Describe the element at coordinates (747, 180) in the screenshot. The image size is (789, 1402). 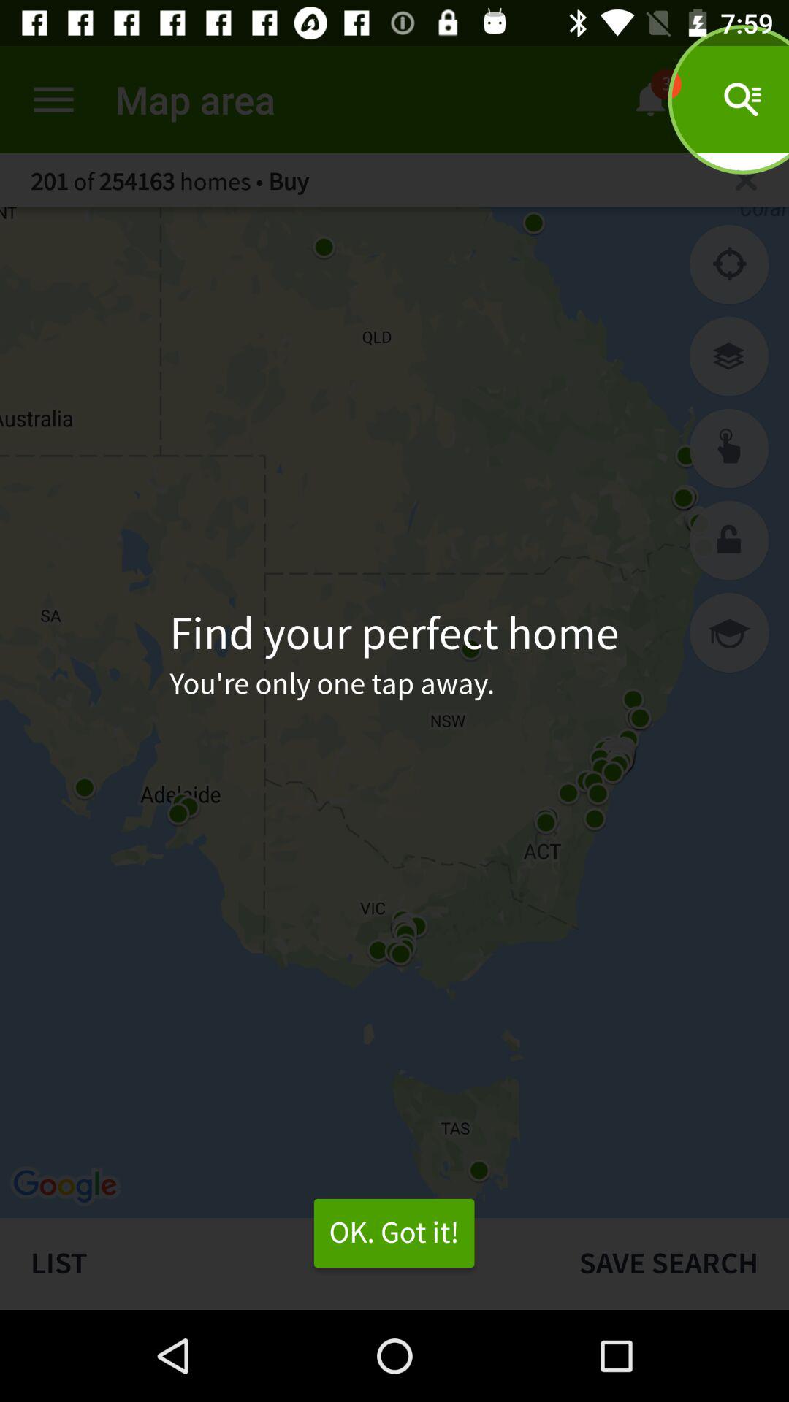
I see `search location` at that location.